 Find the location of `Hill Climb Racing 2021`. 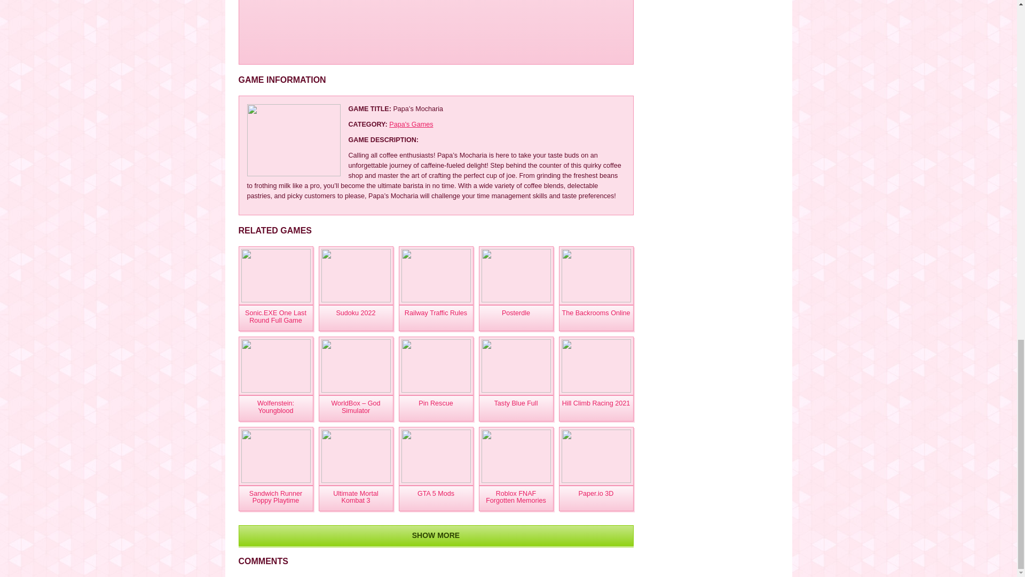

Hill Climb Racing 2021 is located at coordinates (596, 408).